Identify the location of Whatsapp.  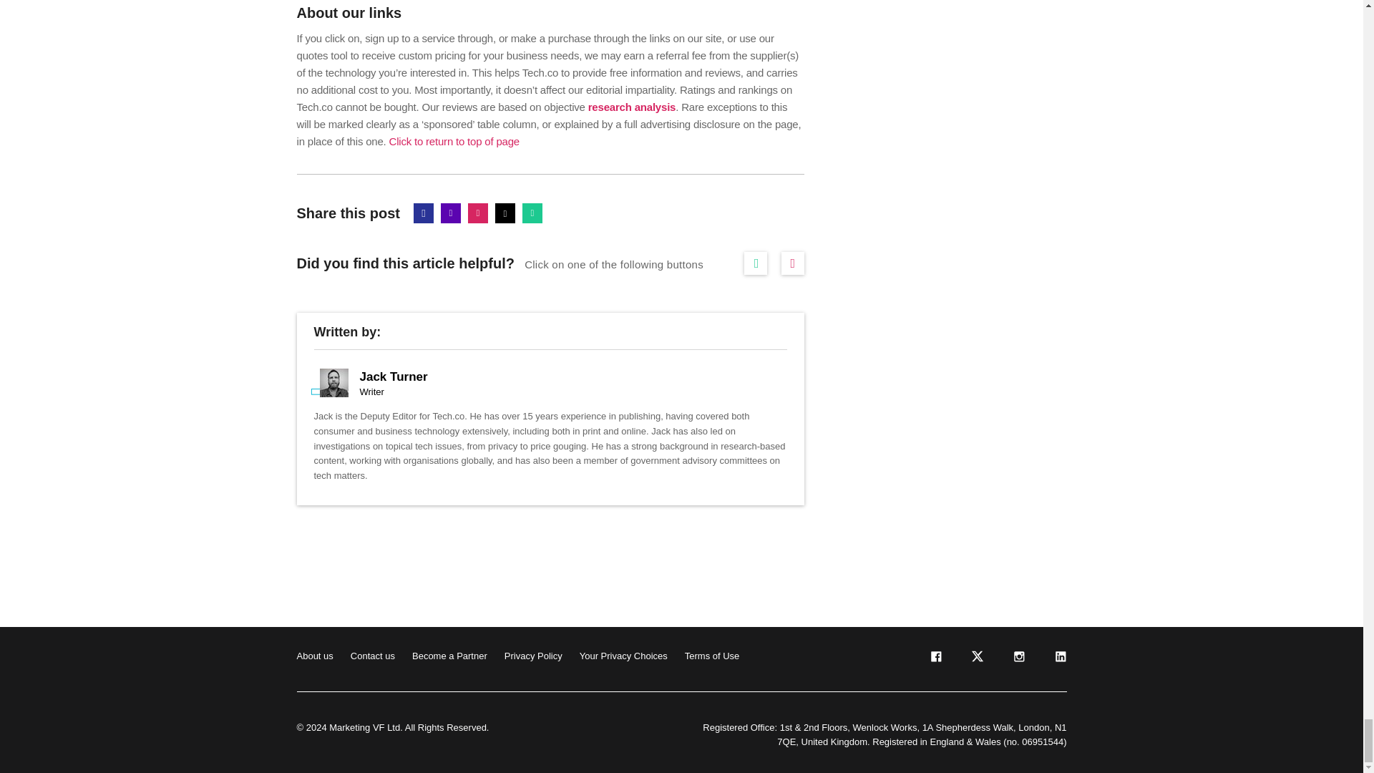
(532, 213).